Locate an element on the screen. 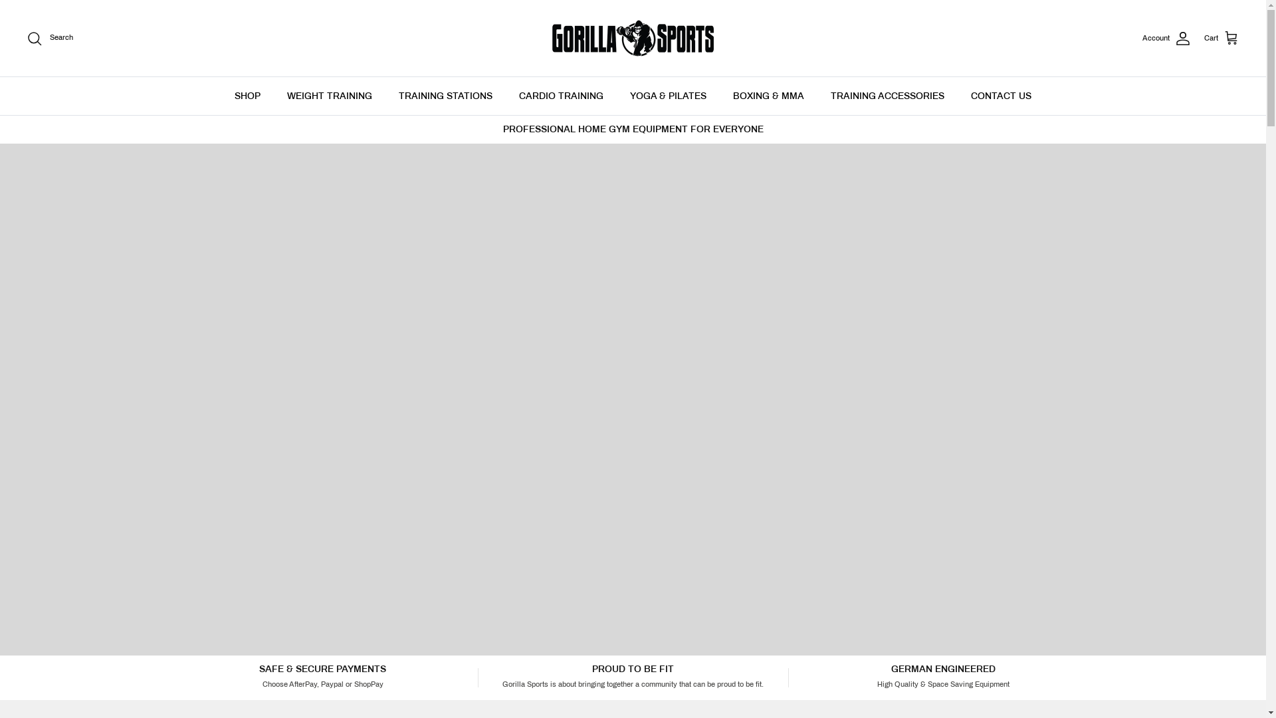 The width and height of the screenshot is (1276, 718). CONTACT US is located at coordinates (1001, 96).